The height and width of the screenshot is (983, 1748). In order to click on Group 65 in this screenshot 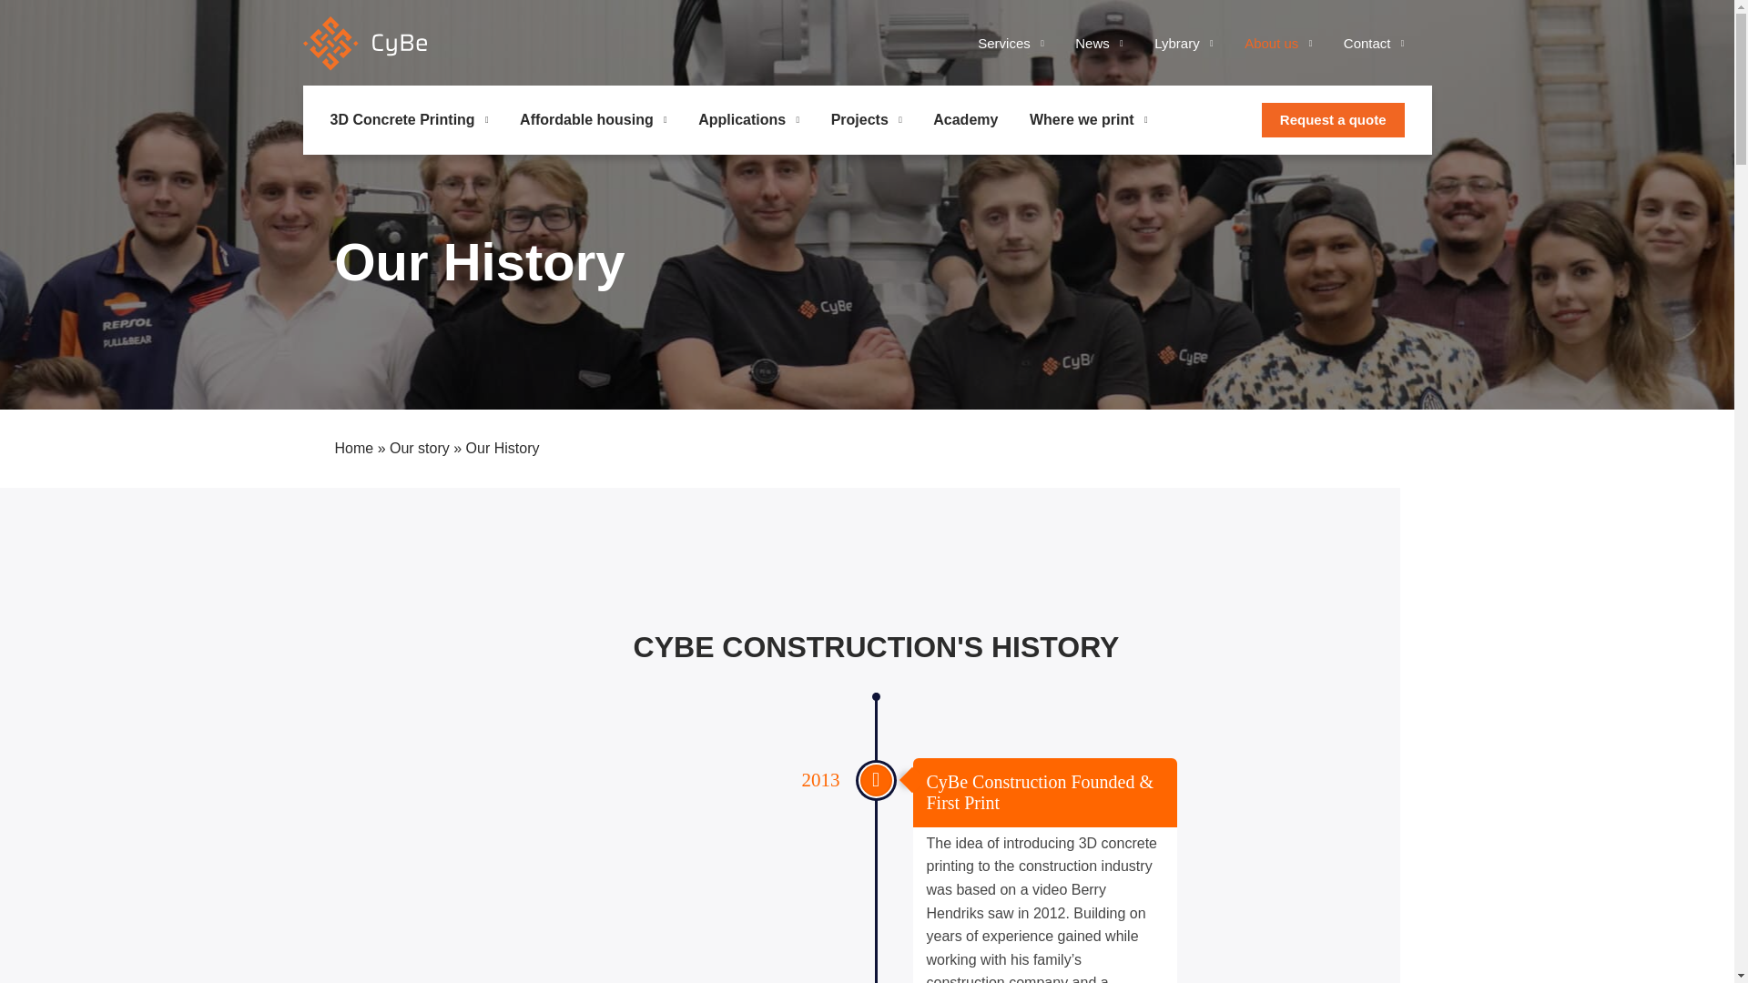, I will do `click(364, 46)`.